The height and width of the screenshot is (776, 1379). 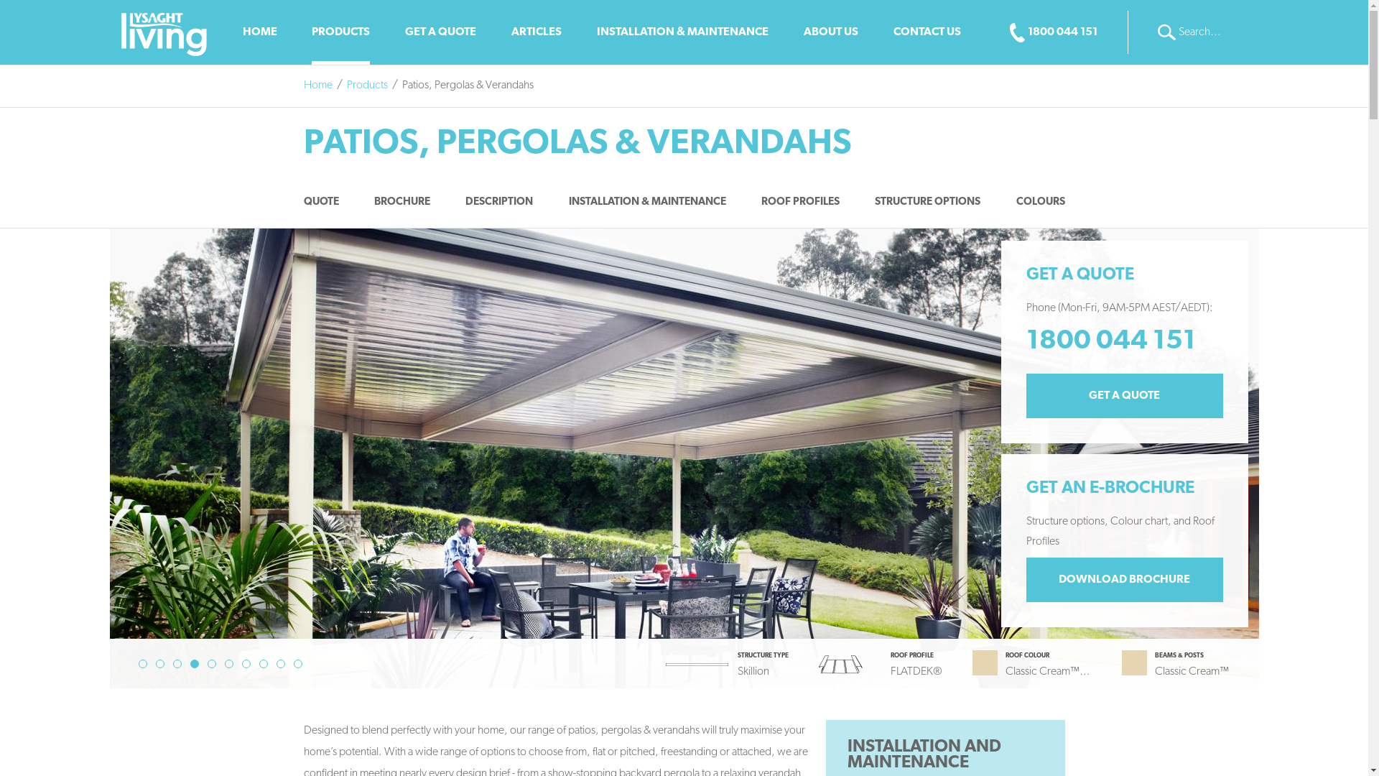 I want to click on CONTACT US, so click(x=927, y=32).